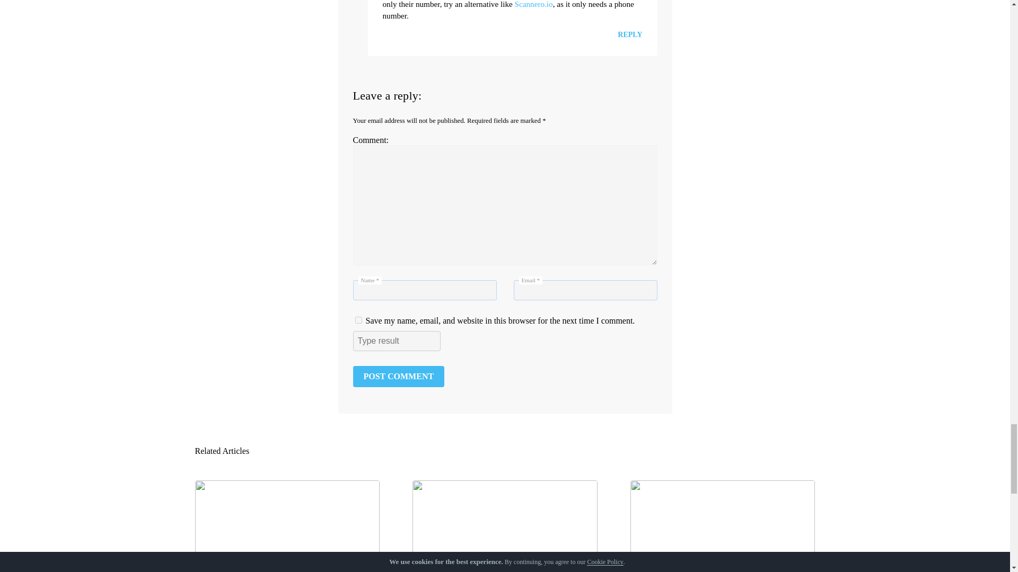 Image resolution: width=1018 pixels, height=572 pixels. Describe the element at coordinates (533, 4) in the screenshot. I see `Scannero.io` at that location.